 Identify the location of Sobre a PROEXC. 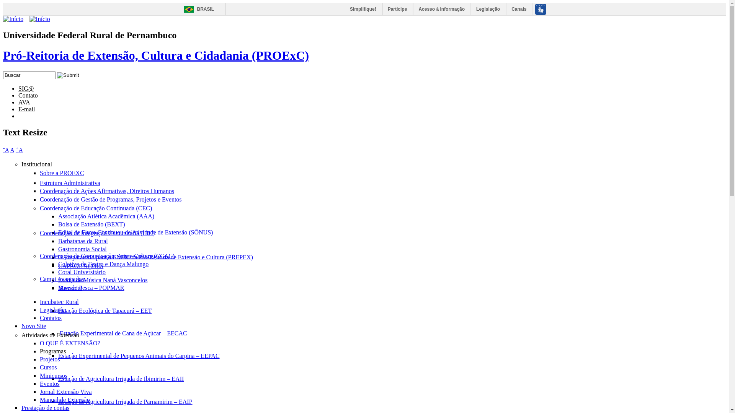
(62, 173).